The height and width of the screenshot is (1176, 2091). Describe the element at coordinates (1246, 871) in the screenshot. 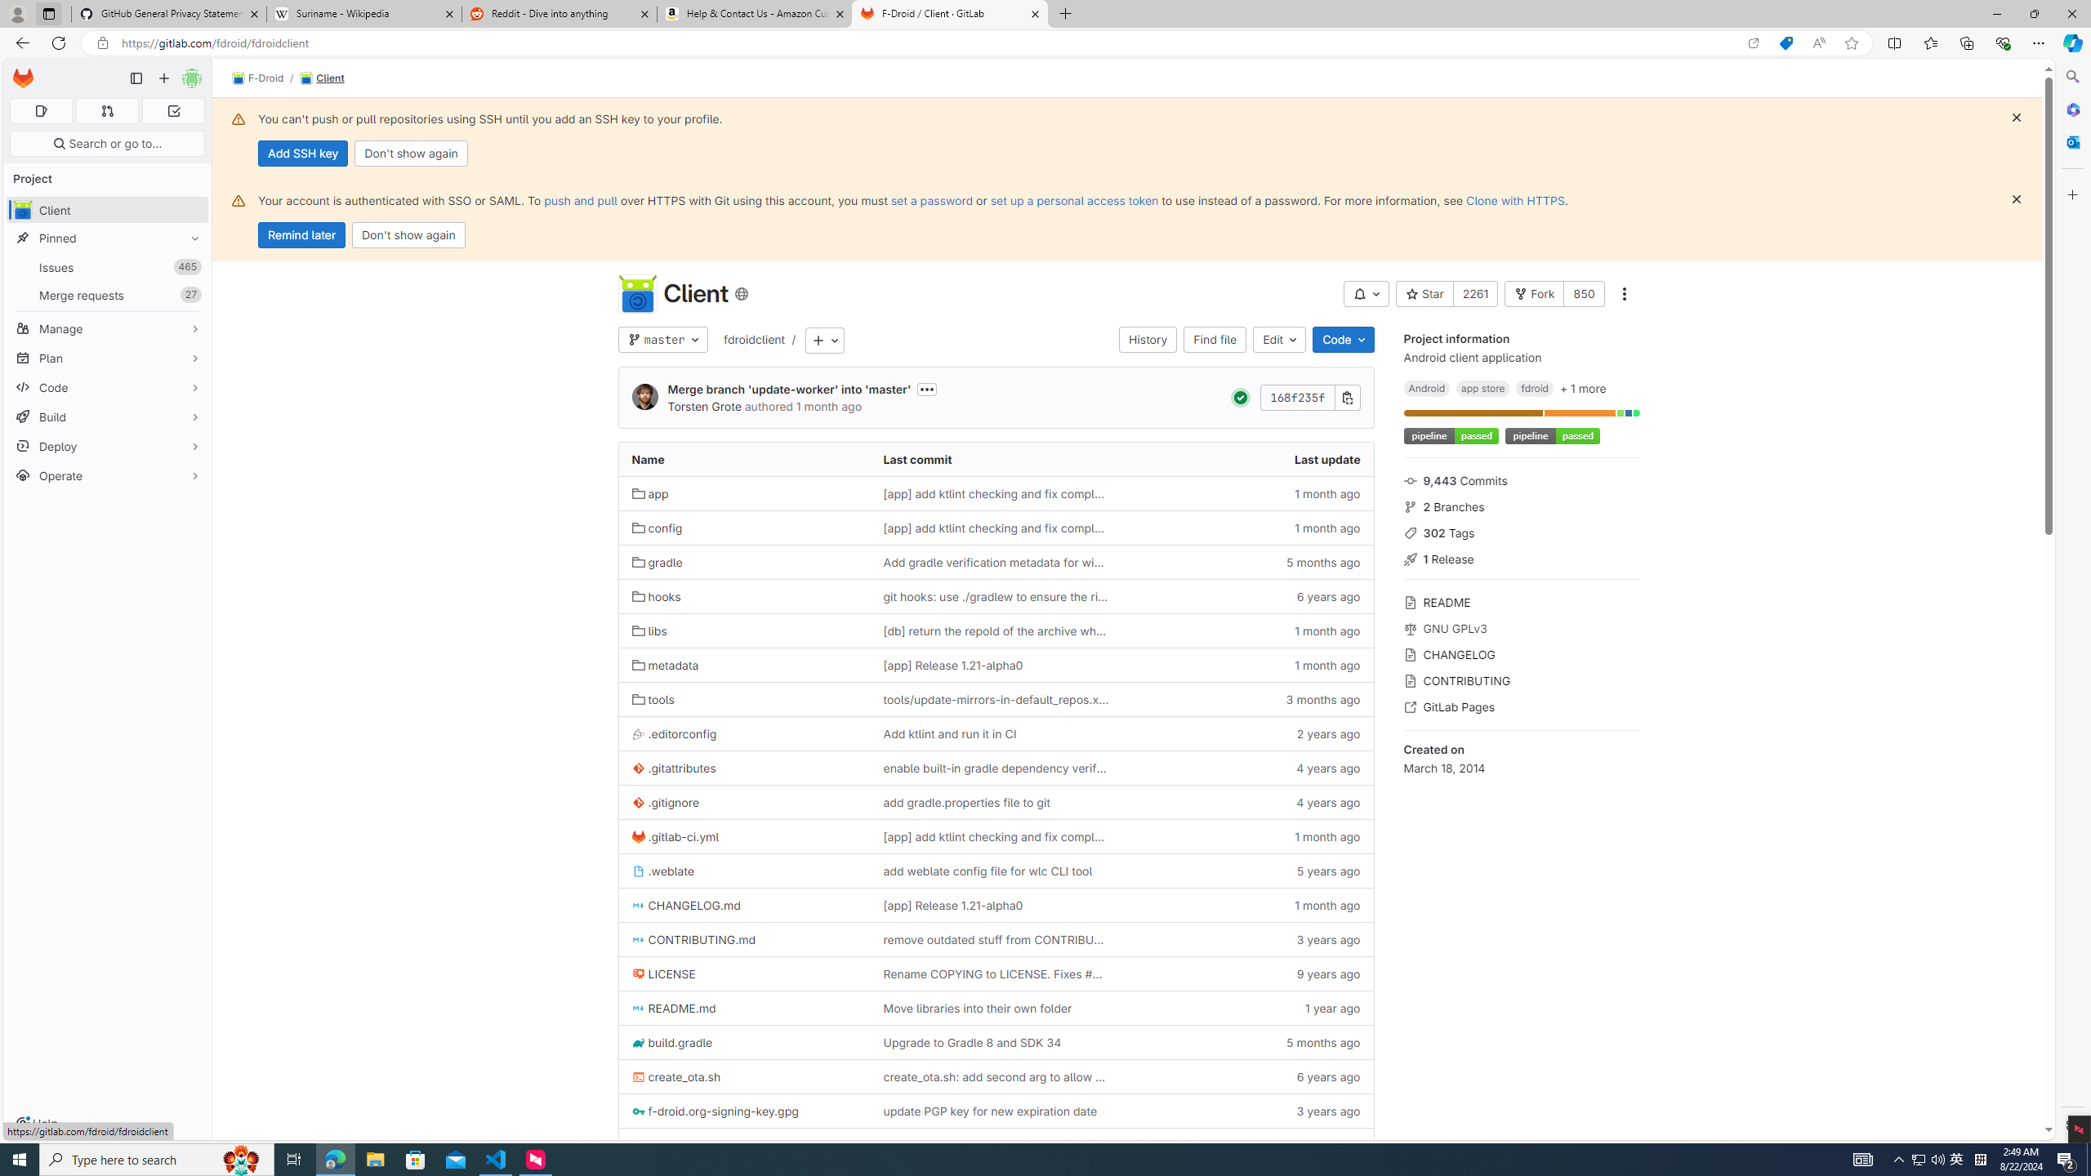

I see `5 years ago` at that location.